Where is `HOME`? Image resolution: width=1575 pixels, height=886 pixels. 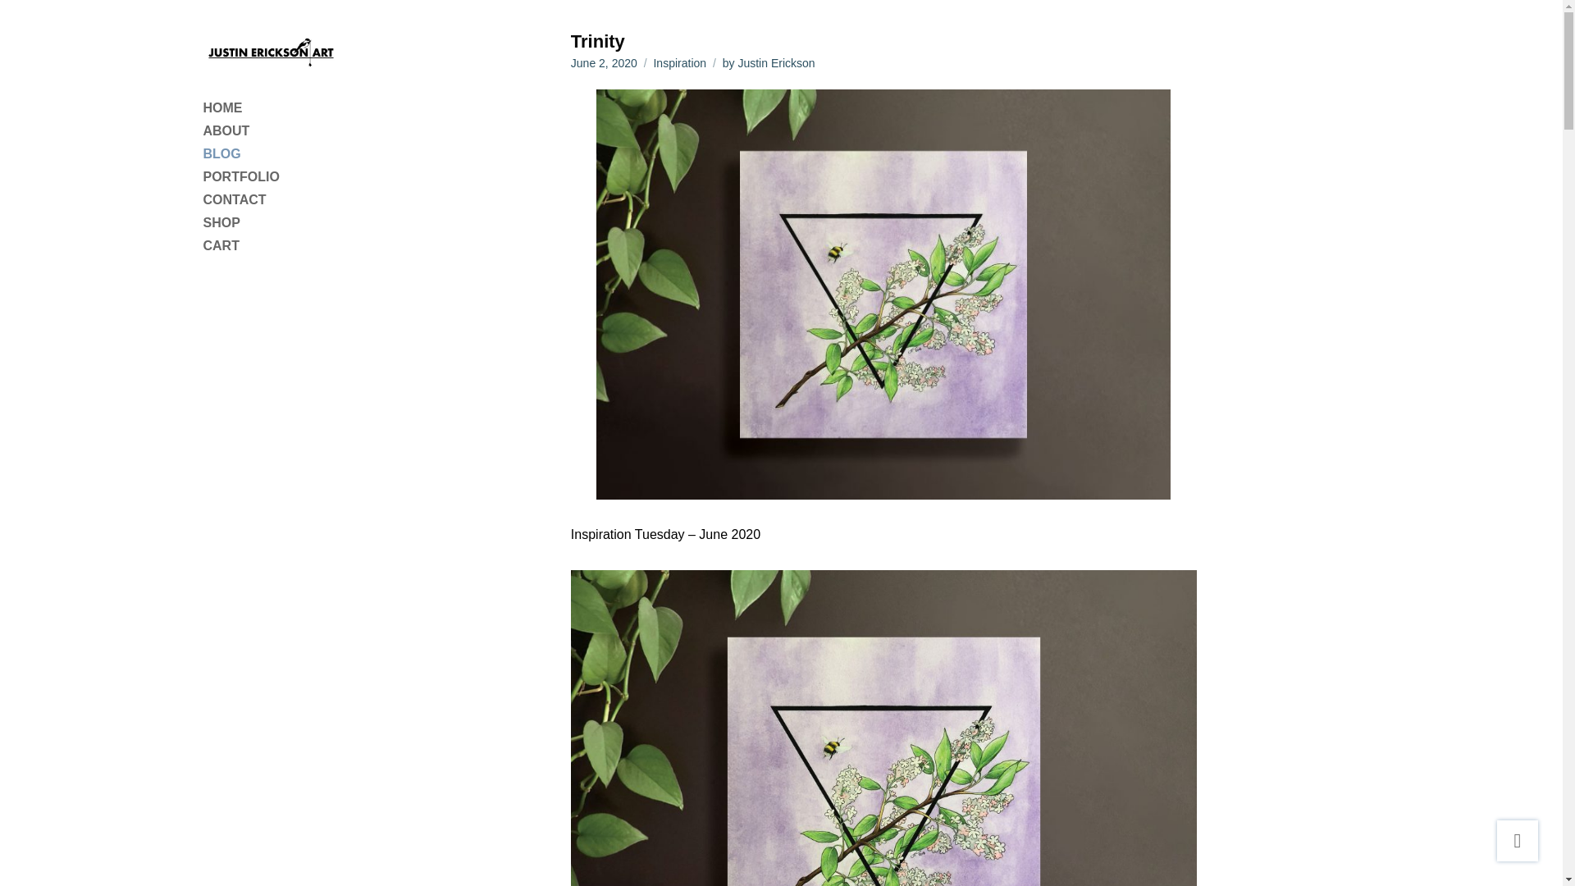
HOME is located at coordinates (271, 107).